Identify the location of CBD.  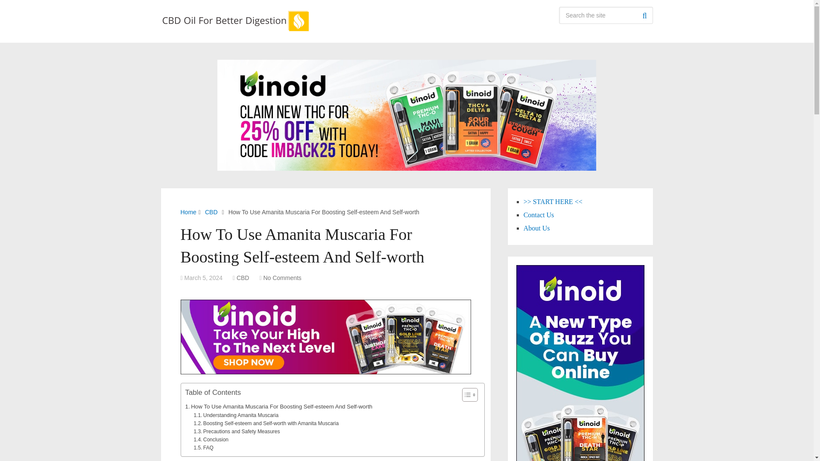
(243, 277).